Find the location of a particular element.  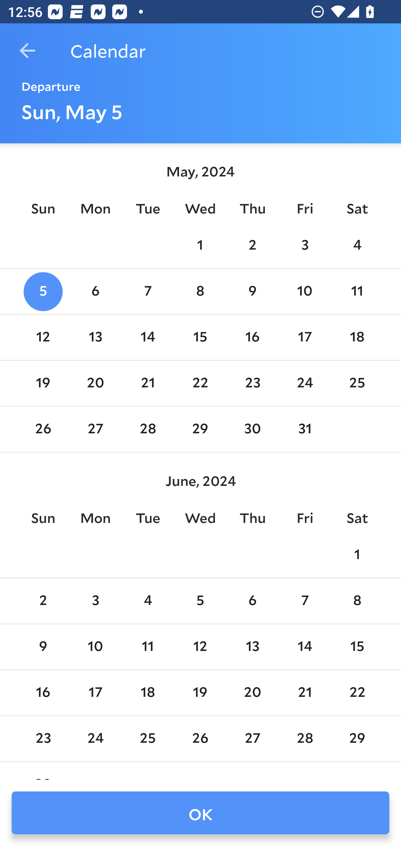

OK is located at coordinates (200, 813).